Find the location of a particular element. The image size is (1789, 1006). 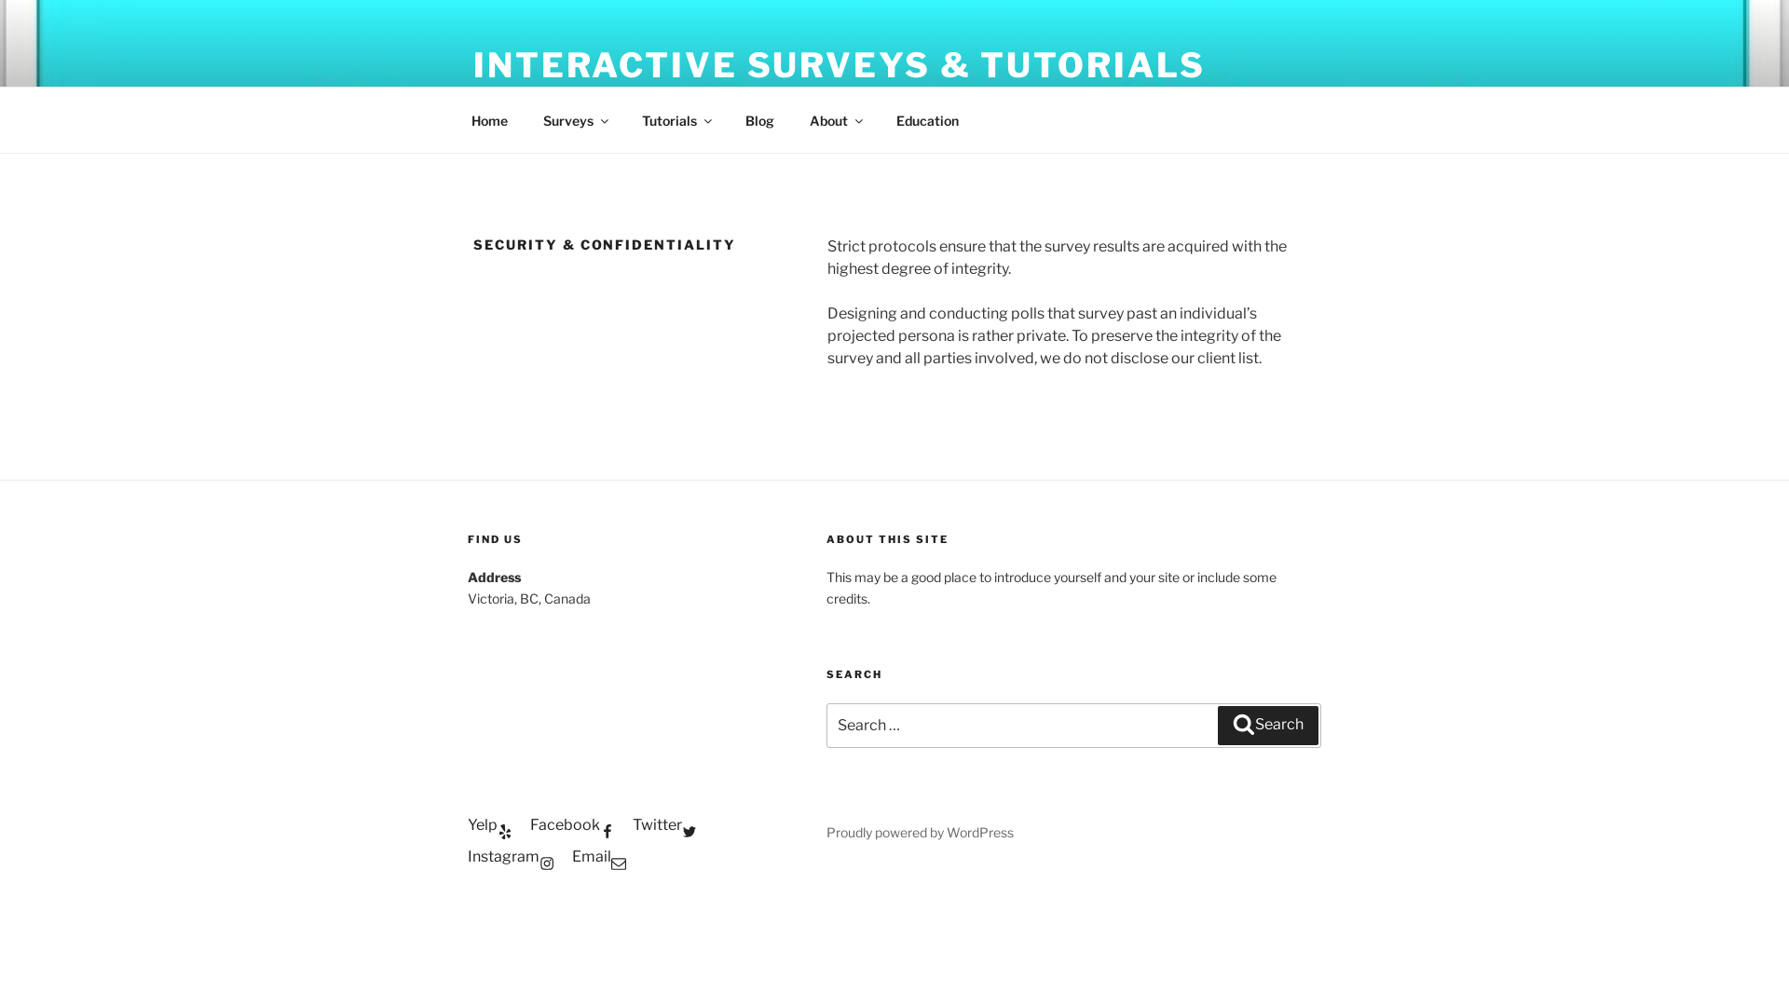

Tutorials is located at coordinates (676, 119).